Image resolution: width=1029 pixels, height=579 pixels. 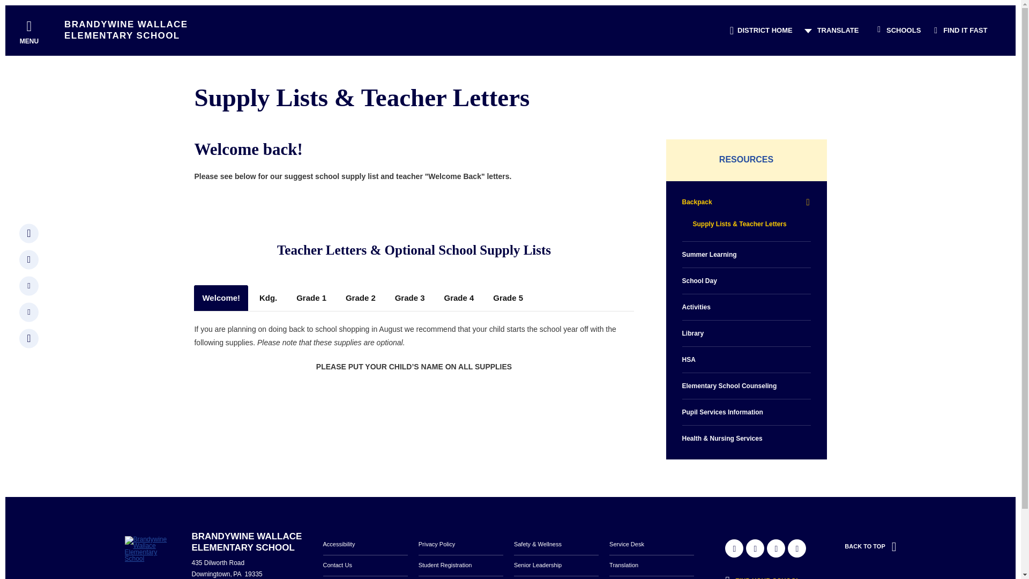 I want to click on BACK TO TOP, so click(x=870, y=547).